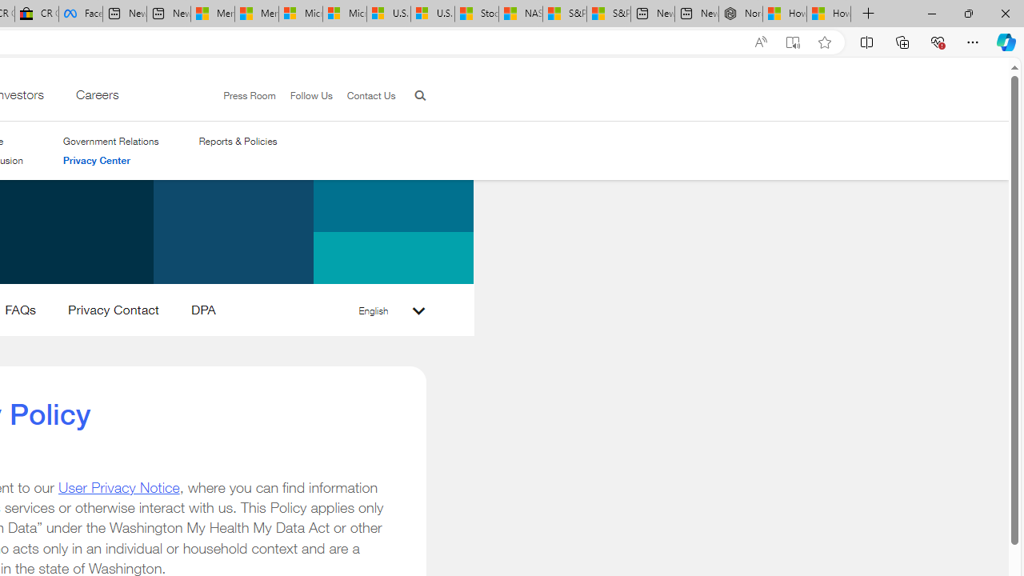 The width and height of the screenshot is (1024, 576). What do you see at coordinates (80, 14) in the screenshot?
I see `Facebook` at bounding box center [80, 14].